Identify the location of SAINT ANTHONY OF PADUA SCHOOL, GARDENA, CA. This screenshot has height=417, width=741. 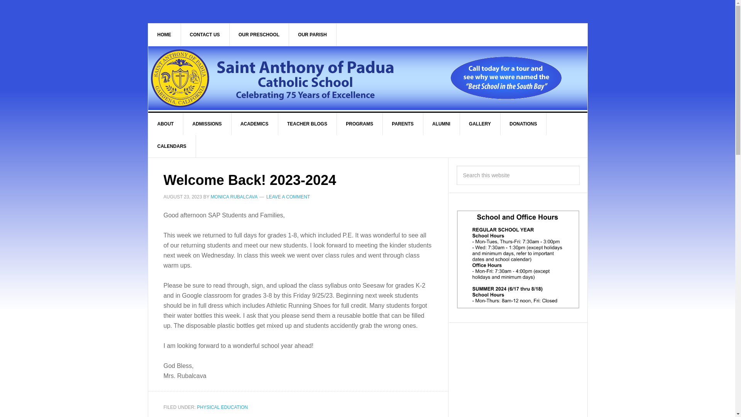
(283, 78).